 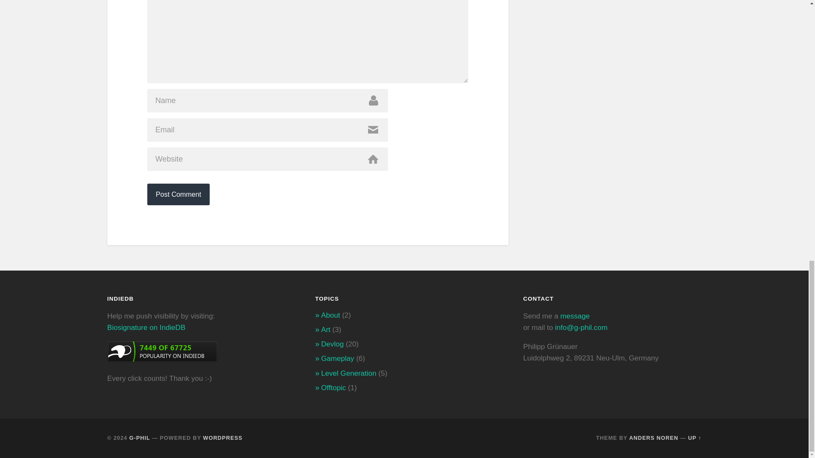 I want to click on Art, so click(x=325, y=330).